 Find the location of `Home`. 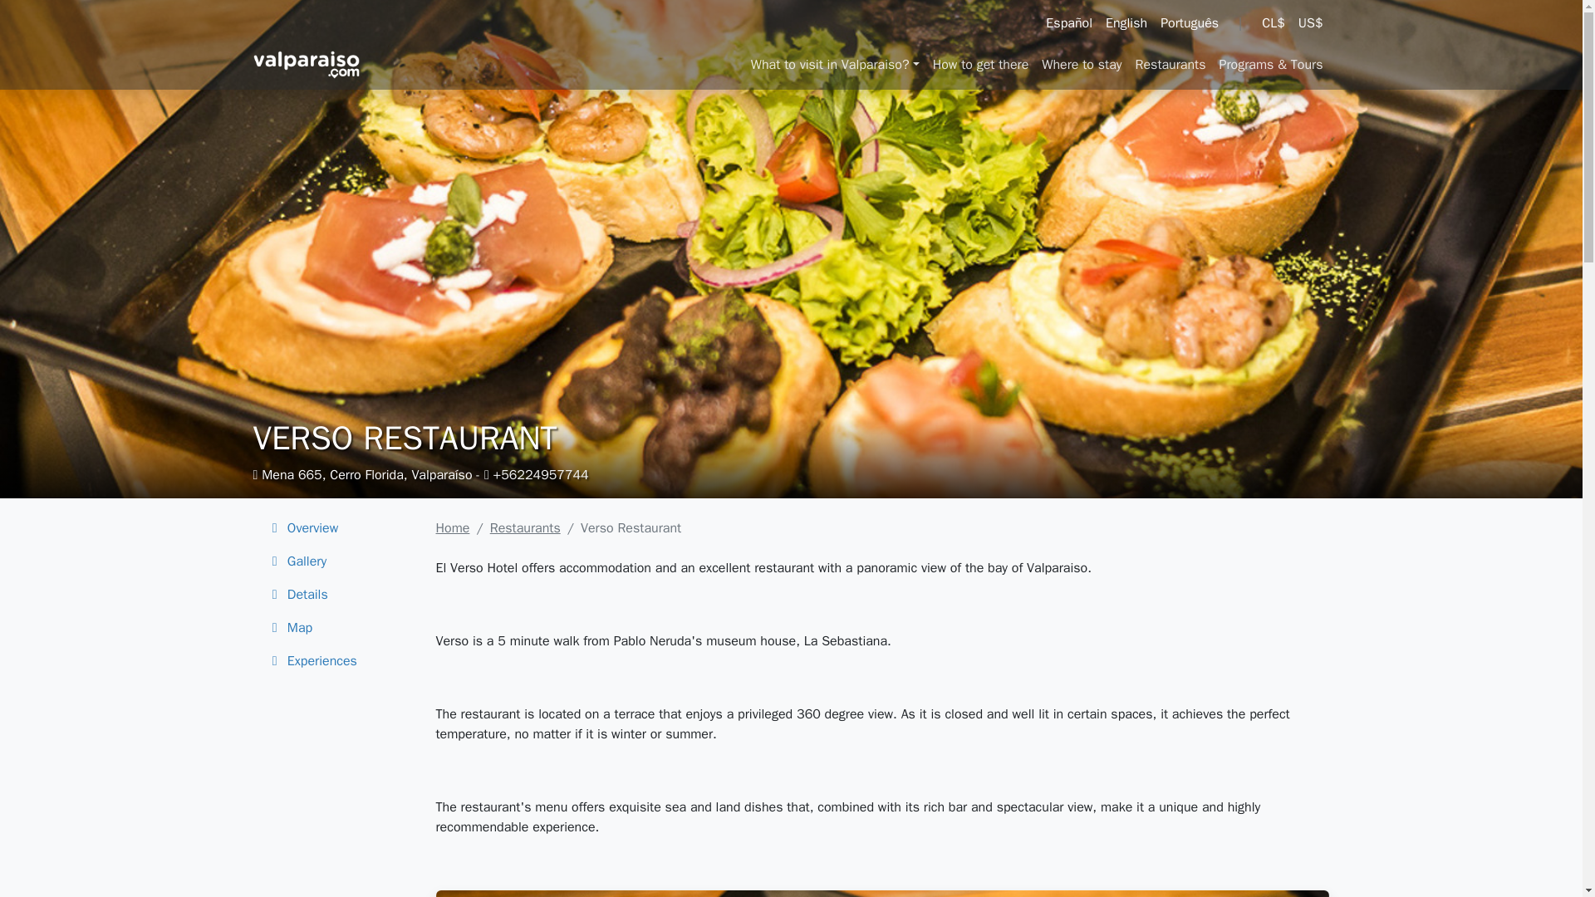

Home is located at coordinates (452, 528).